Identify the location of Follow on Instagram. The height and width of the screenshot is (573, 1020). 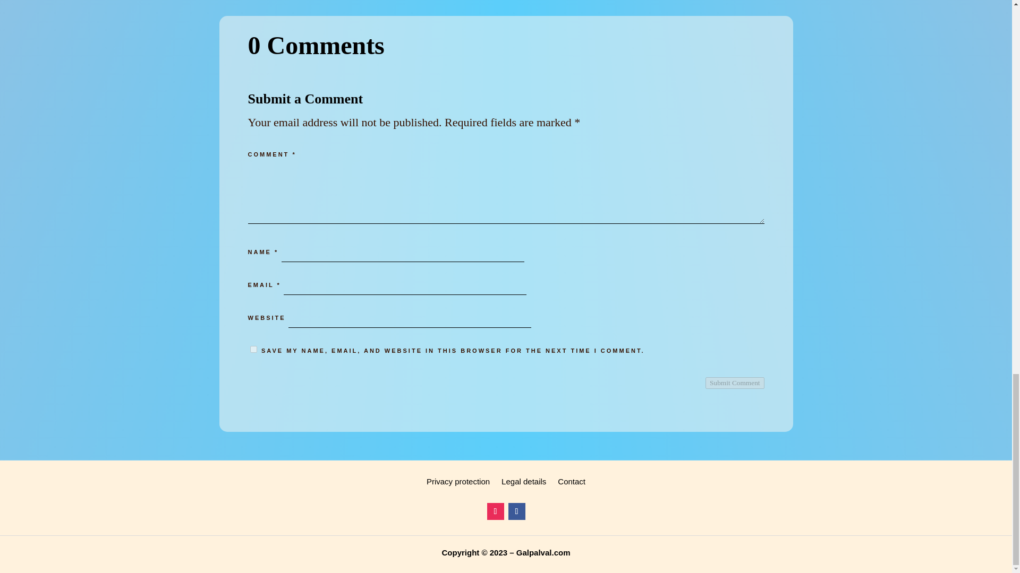
(495, 511).